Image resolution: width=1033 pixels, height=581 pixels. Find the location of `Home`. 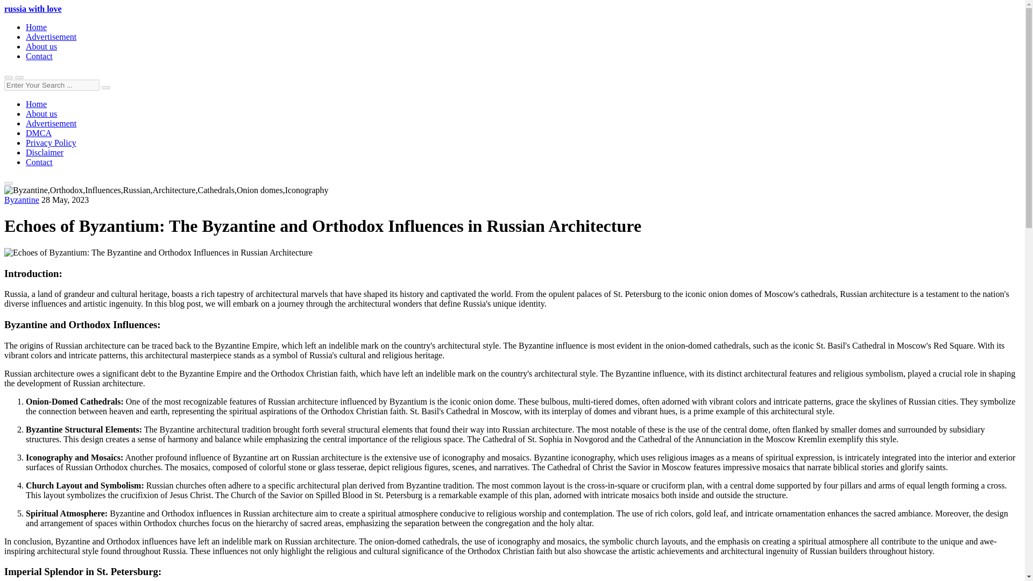

Home is located at coordinates (36, 27).